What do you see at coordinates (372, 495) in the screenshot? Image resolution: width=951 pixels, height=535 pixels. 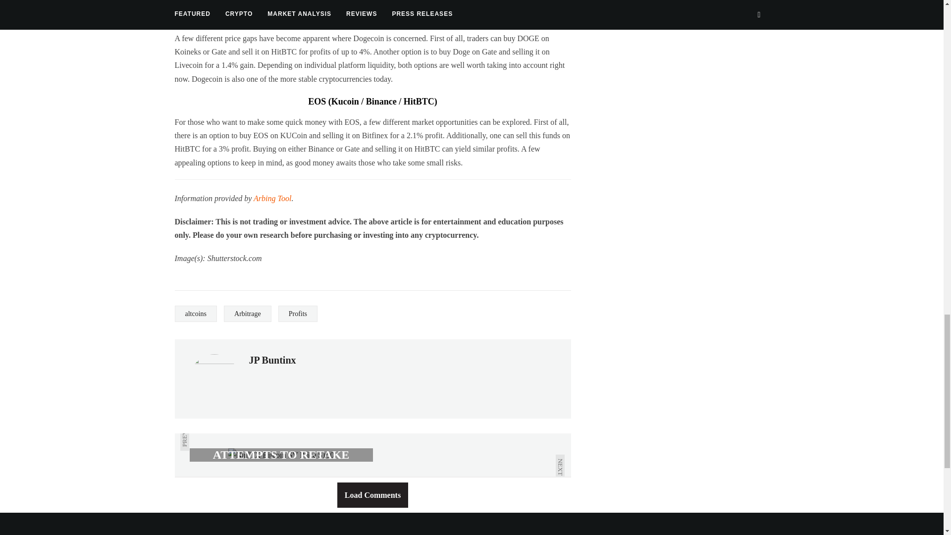 I see `Load Comments` at bounding box center [372, 495].